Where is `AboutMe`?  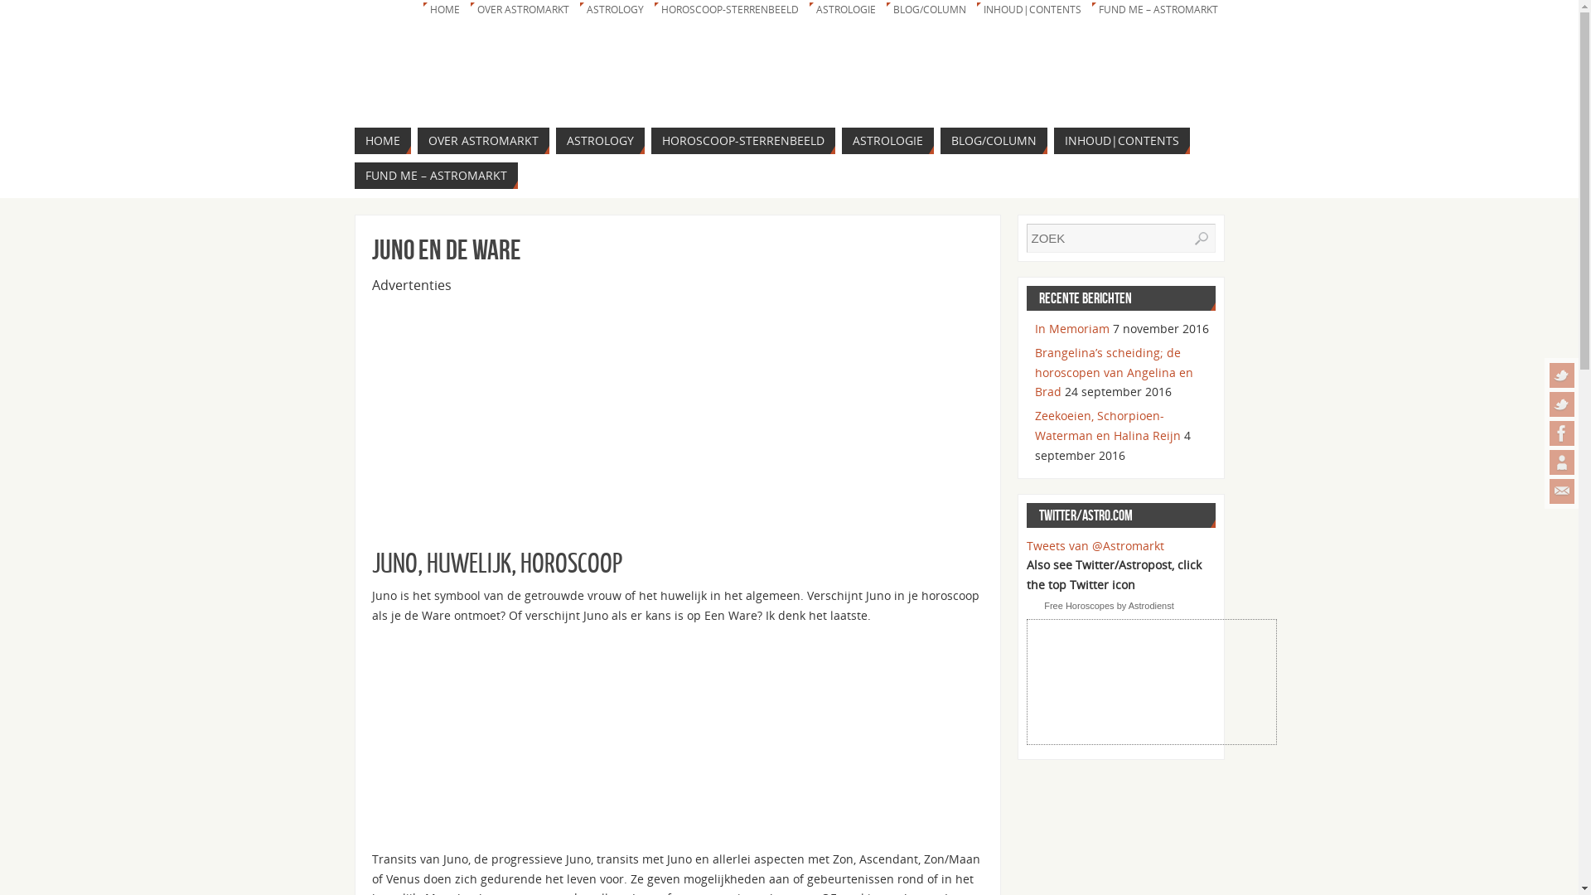
AboutMe is located at coordinates (1562, 462).